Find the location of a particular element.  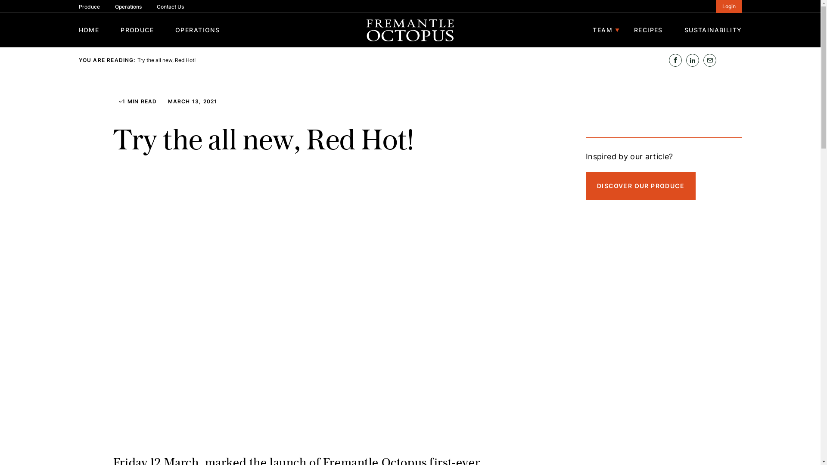

Share on Facebook is located at coordinates (675, 60).